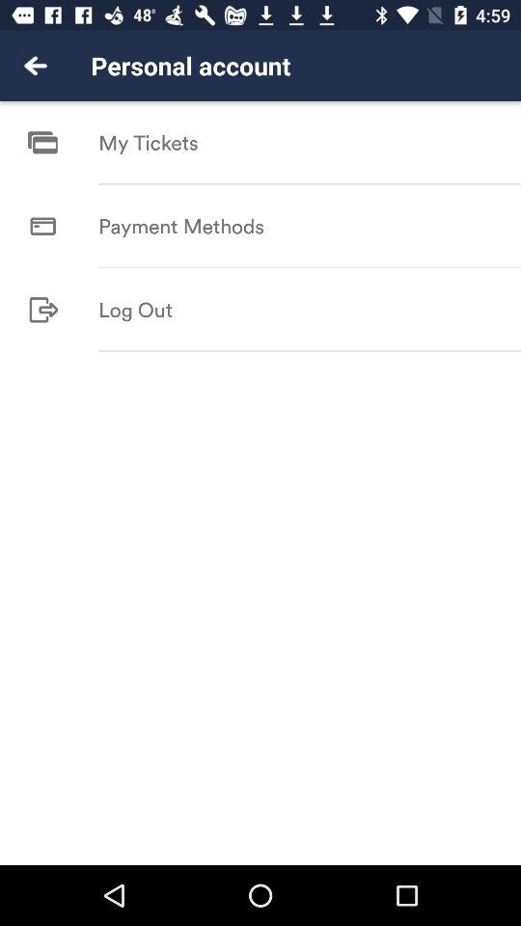  What do you see at coordinates (149, 143) in the screenshot?
I see `launch the icon below personal account` at bounding box center [149, 143].